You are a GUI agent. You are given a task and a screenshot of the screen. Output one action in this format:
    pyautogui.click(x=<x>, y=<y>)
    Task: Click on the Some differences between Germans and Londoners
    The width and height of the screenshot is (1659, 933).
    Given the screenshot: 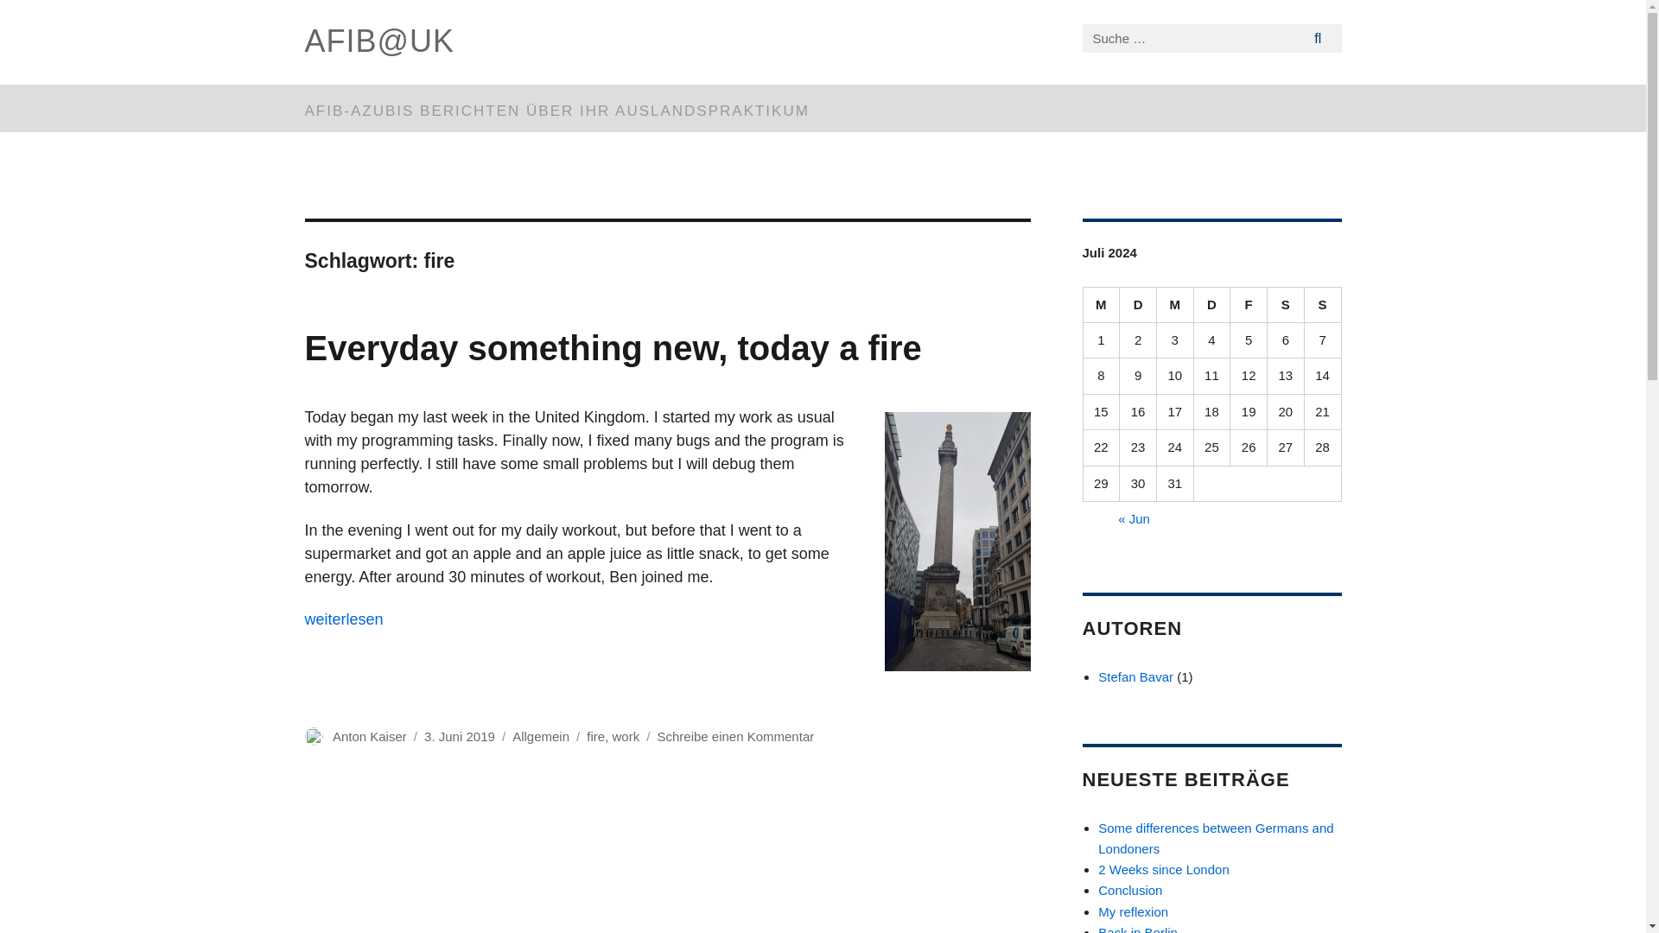 What is the action you would take?
    pyautogui.click(x=1216, y=838)
    